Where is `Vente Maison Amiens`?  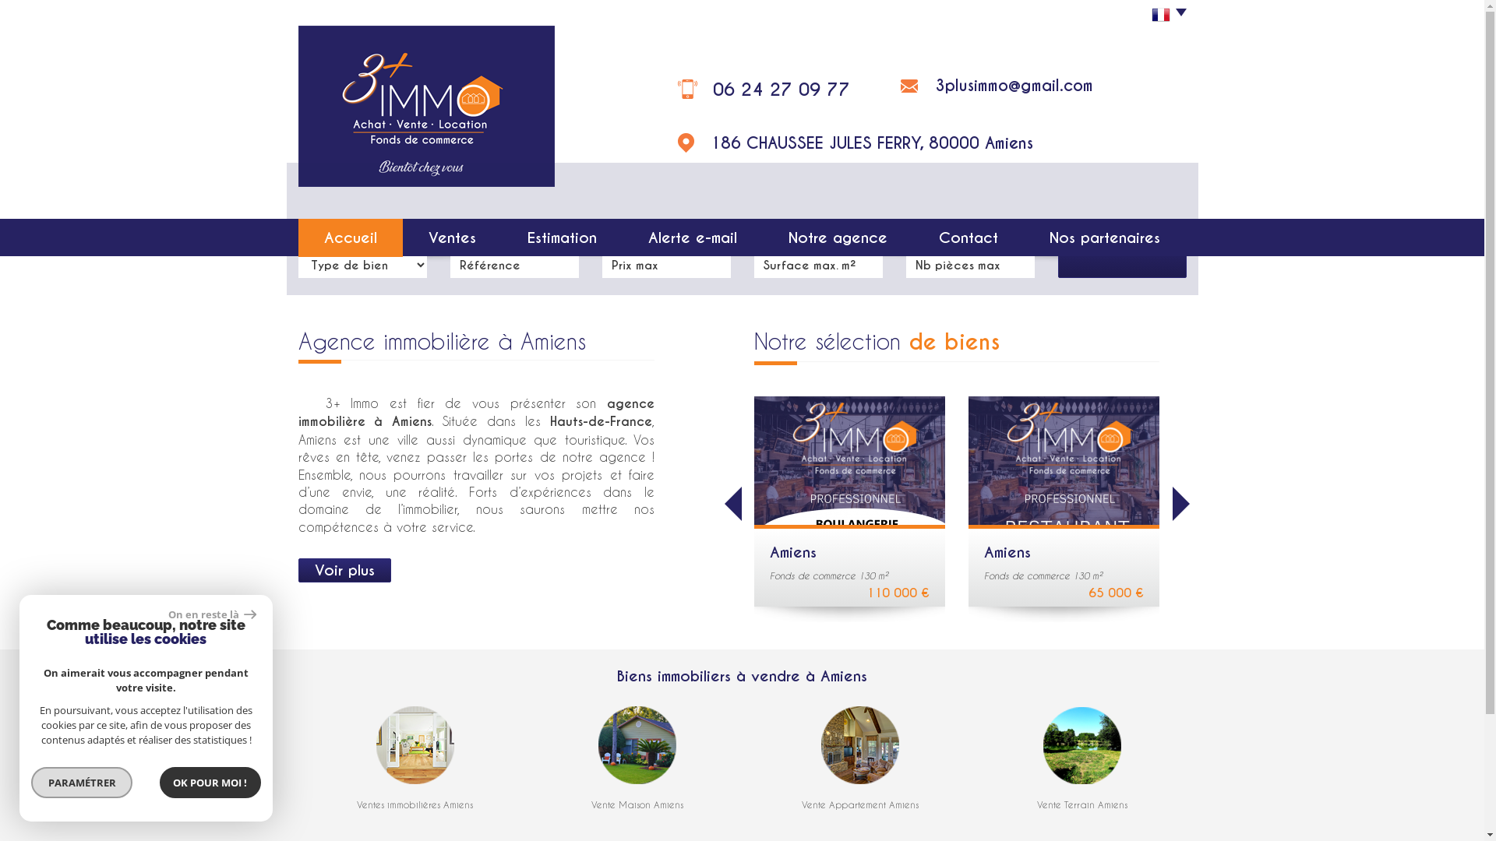 Vente Maison Amiens is located at coordinates (637, 804).